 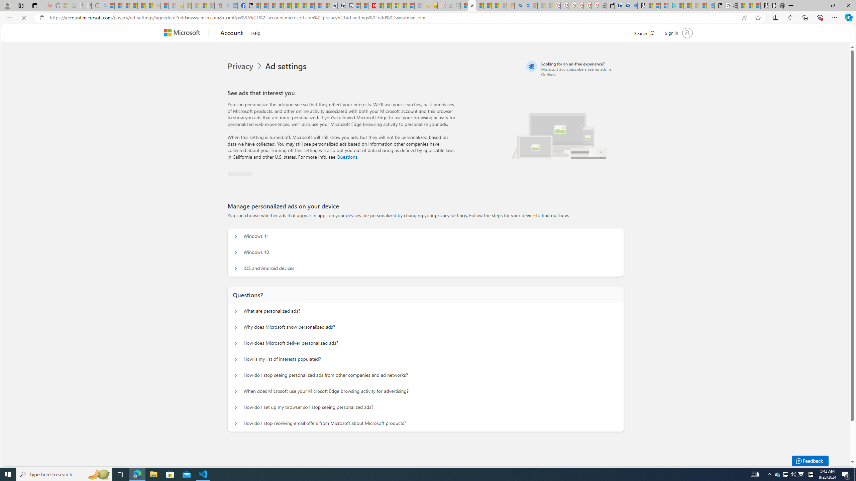 I want to click on Climate Damage Becomes Too Severe To Reverse, so click(x=280, y=6).